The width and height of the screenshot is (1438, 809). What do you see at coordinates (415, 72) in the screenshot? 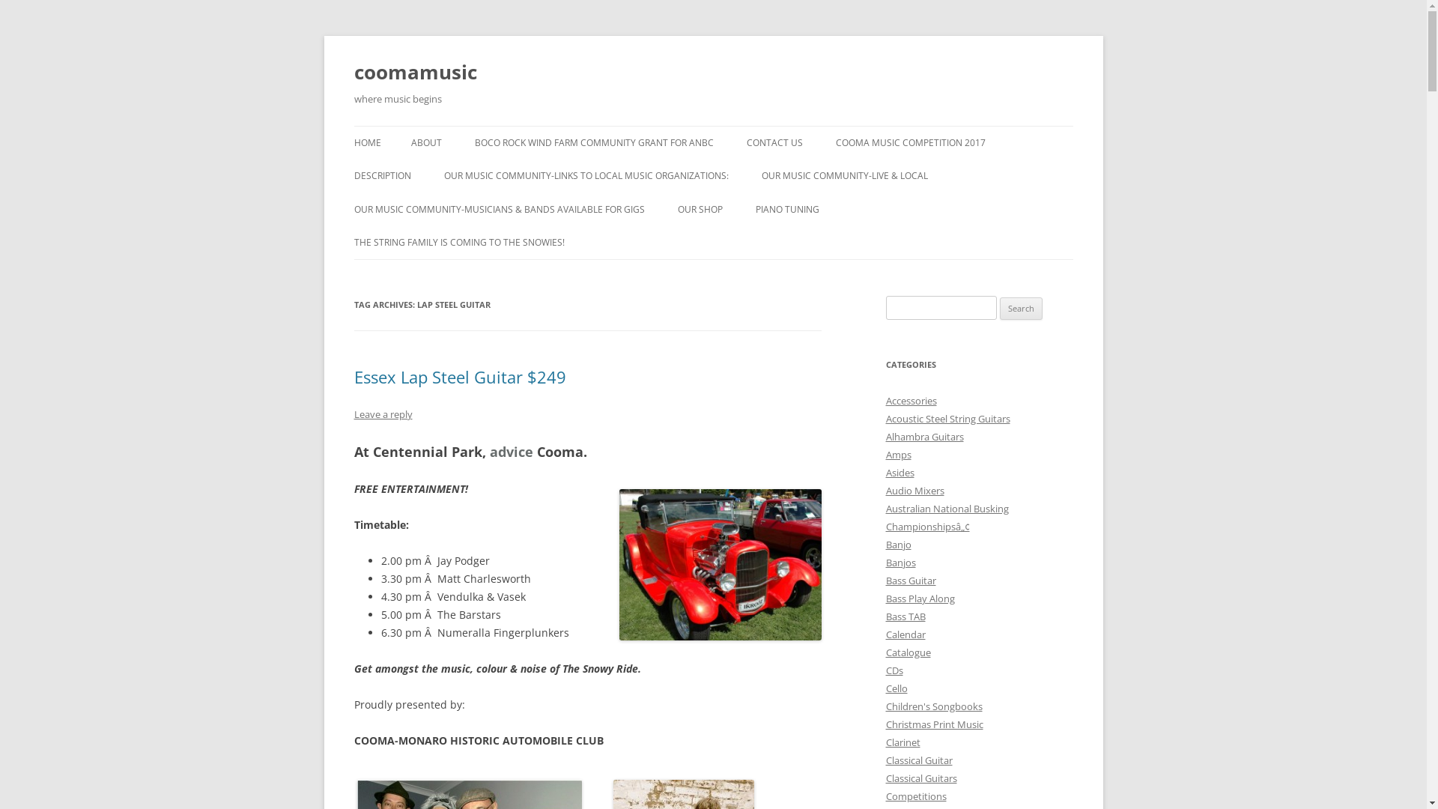
I see `coomamusic` at bounding box center [415, 72].